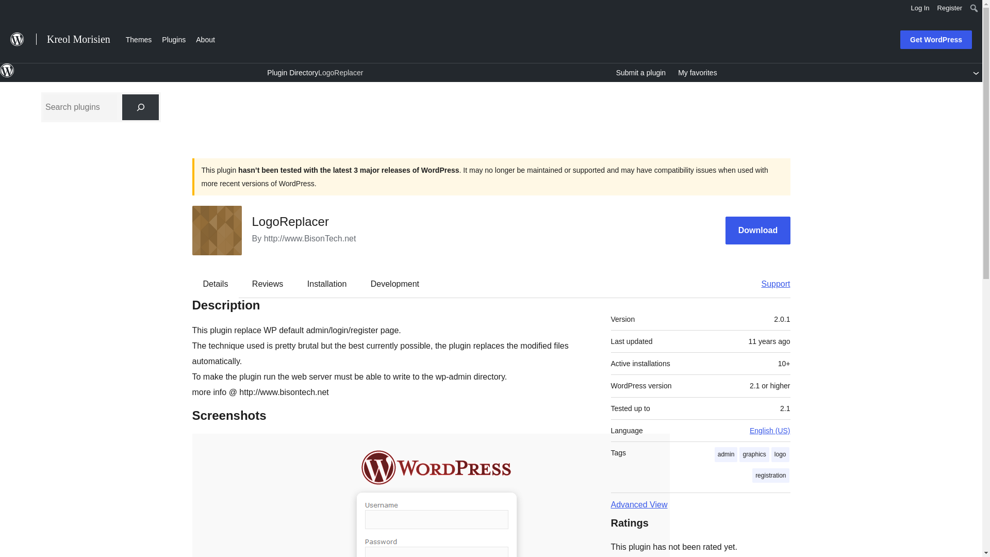  I want to click on WordPress.org, so click(7, 75).